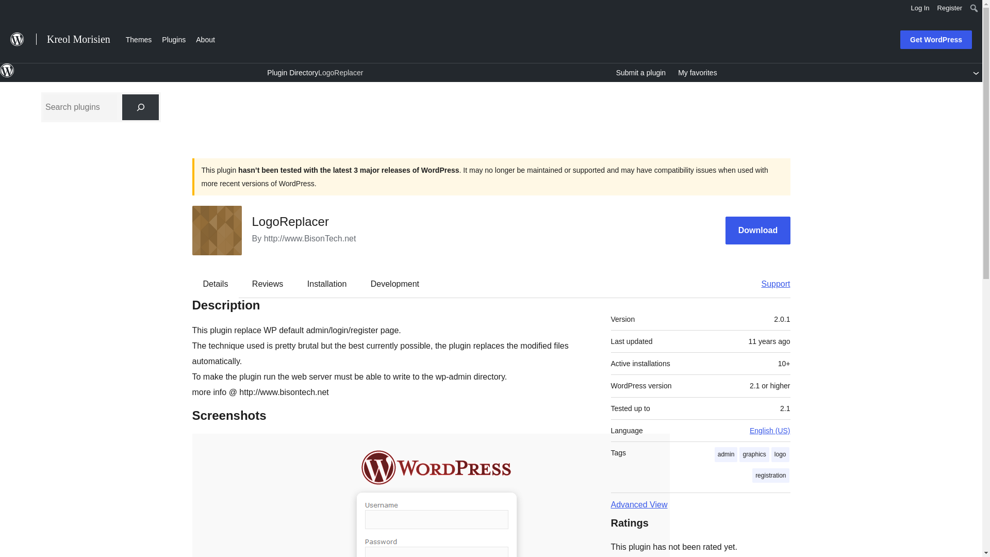  I want to click on WordPress.org, so click(7, 75).